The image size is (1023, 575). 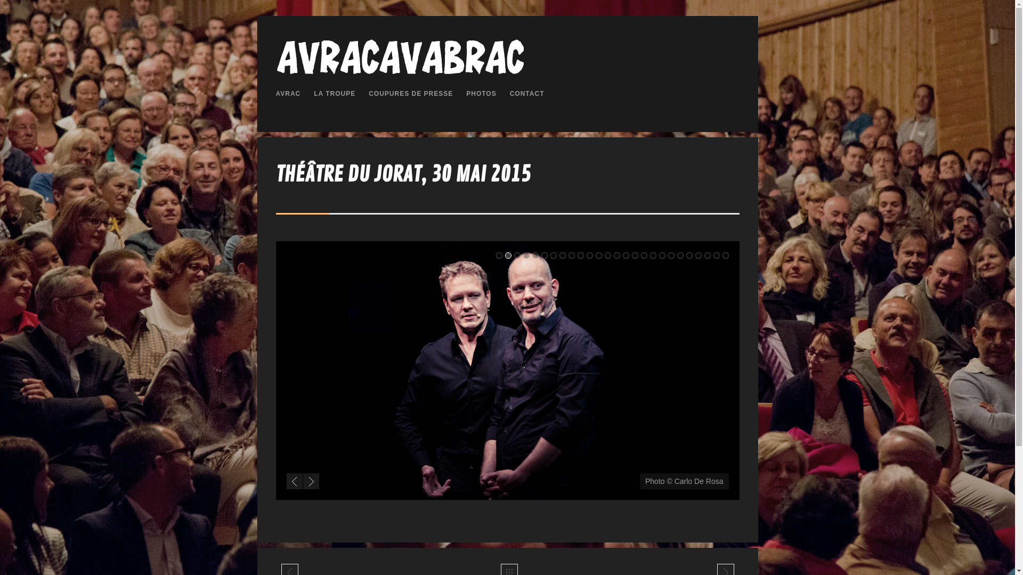 I want to click on 26, so click(x=726, y=256).